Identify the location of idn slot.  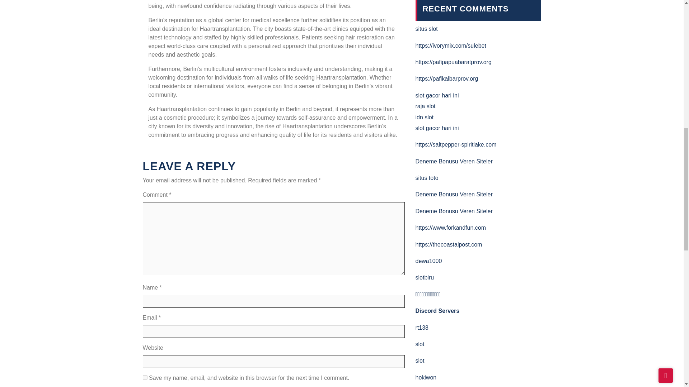
(425, 117).